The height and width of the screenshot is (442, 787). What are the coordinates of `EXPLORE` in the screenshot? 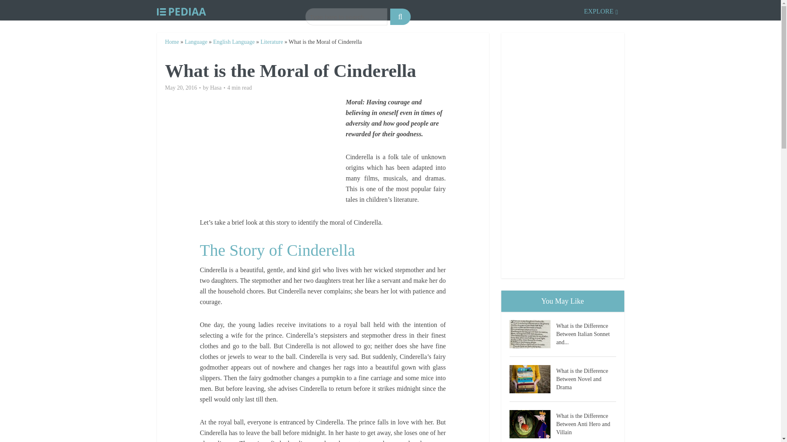 It's located at (601, 10).